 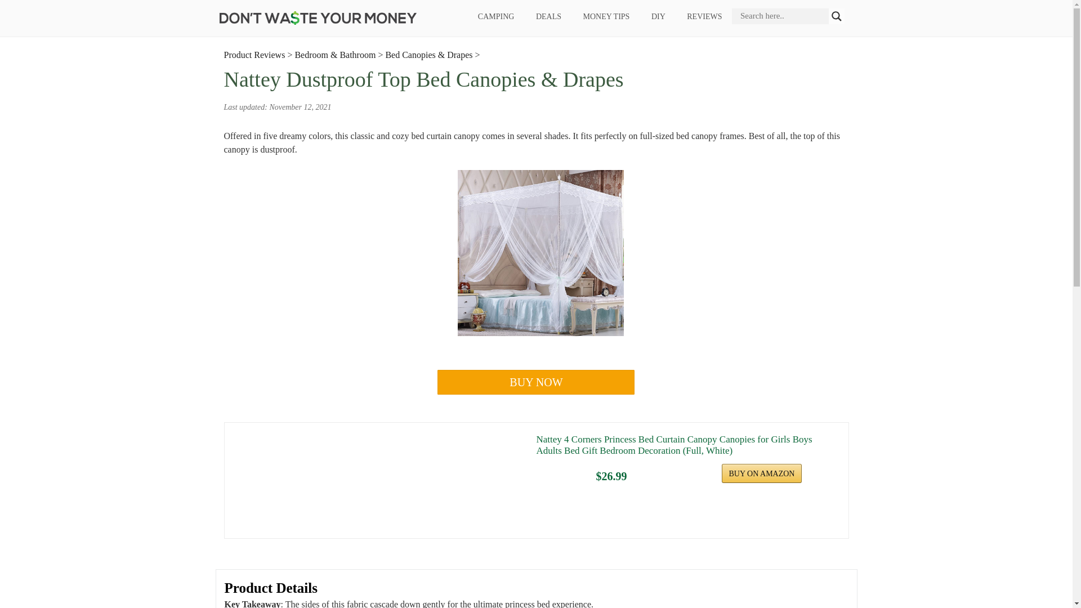 What do you see at coordinates (496, 17) in the screenshot?
I see `CAMPING` at bounding box center [496, 17].